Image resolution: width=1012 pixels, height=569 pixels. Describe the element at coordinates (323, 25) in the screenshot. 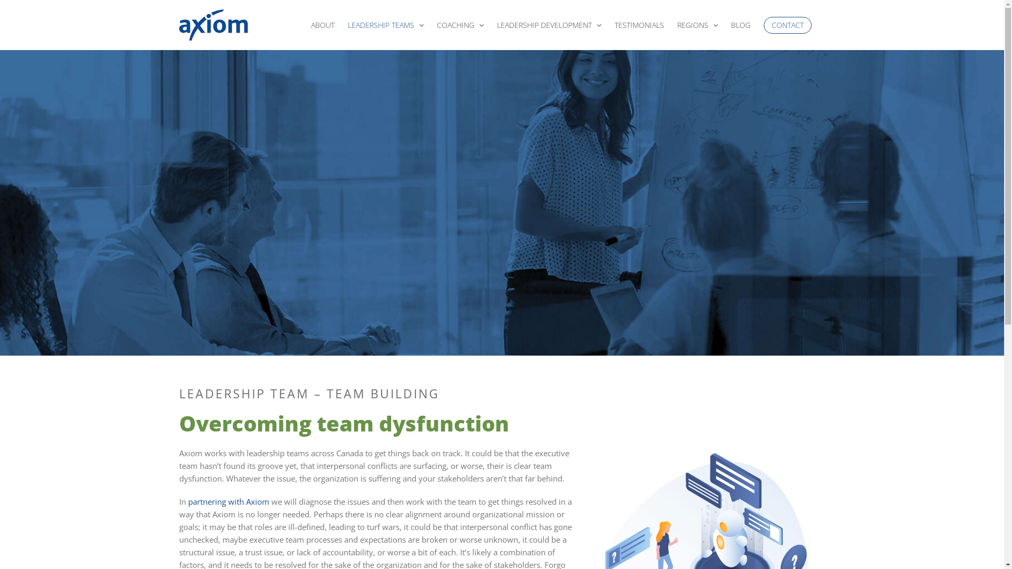

I see `ABOUT` at that location.